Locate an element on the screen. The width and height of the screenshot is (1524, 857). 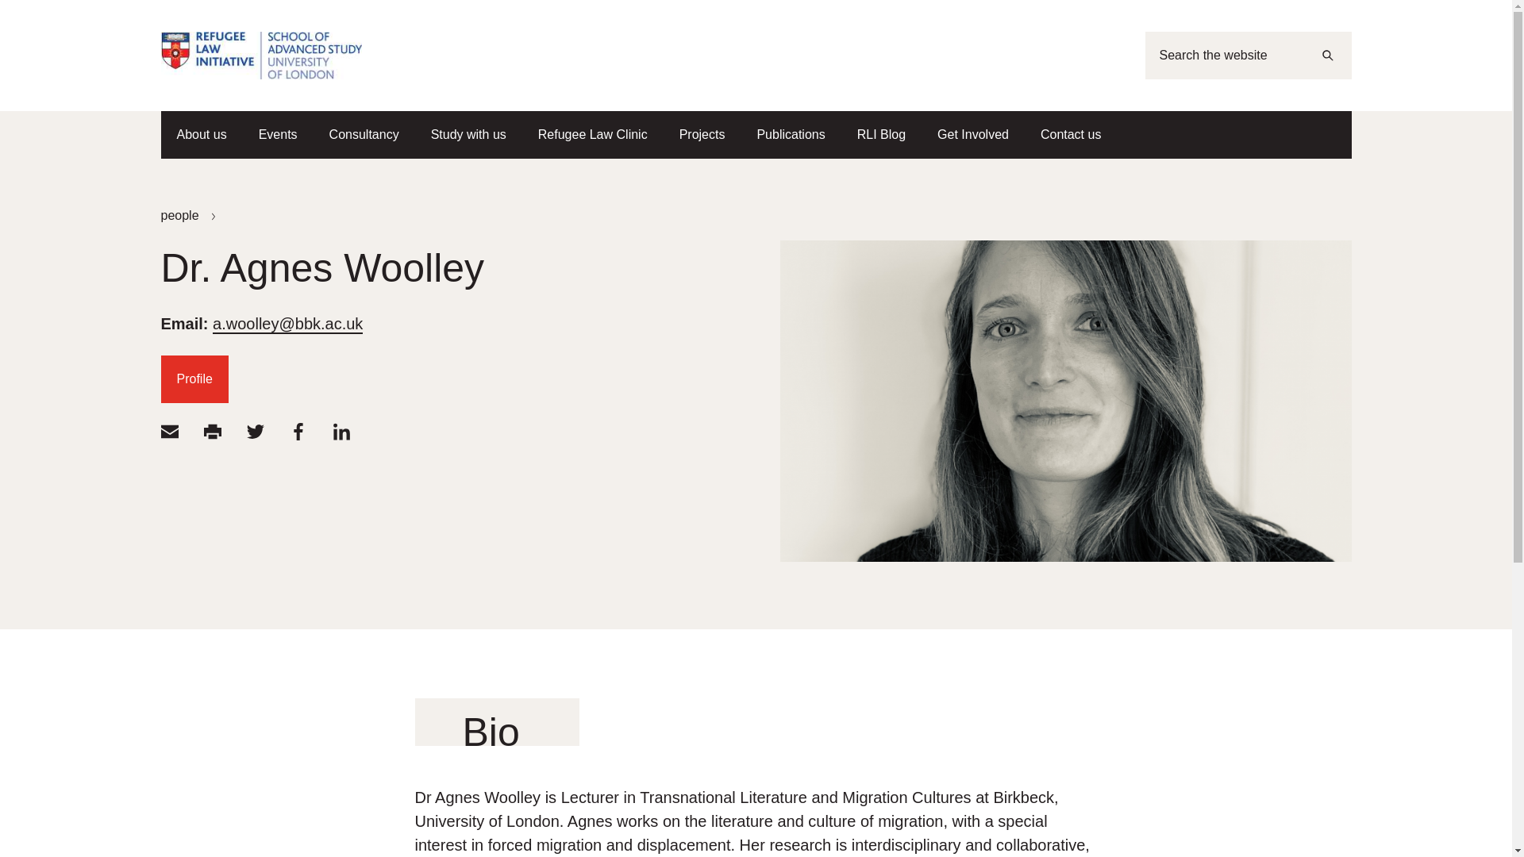
RLI Blog is located at coordinates (881, 135).